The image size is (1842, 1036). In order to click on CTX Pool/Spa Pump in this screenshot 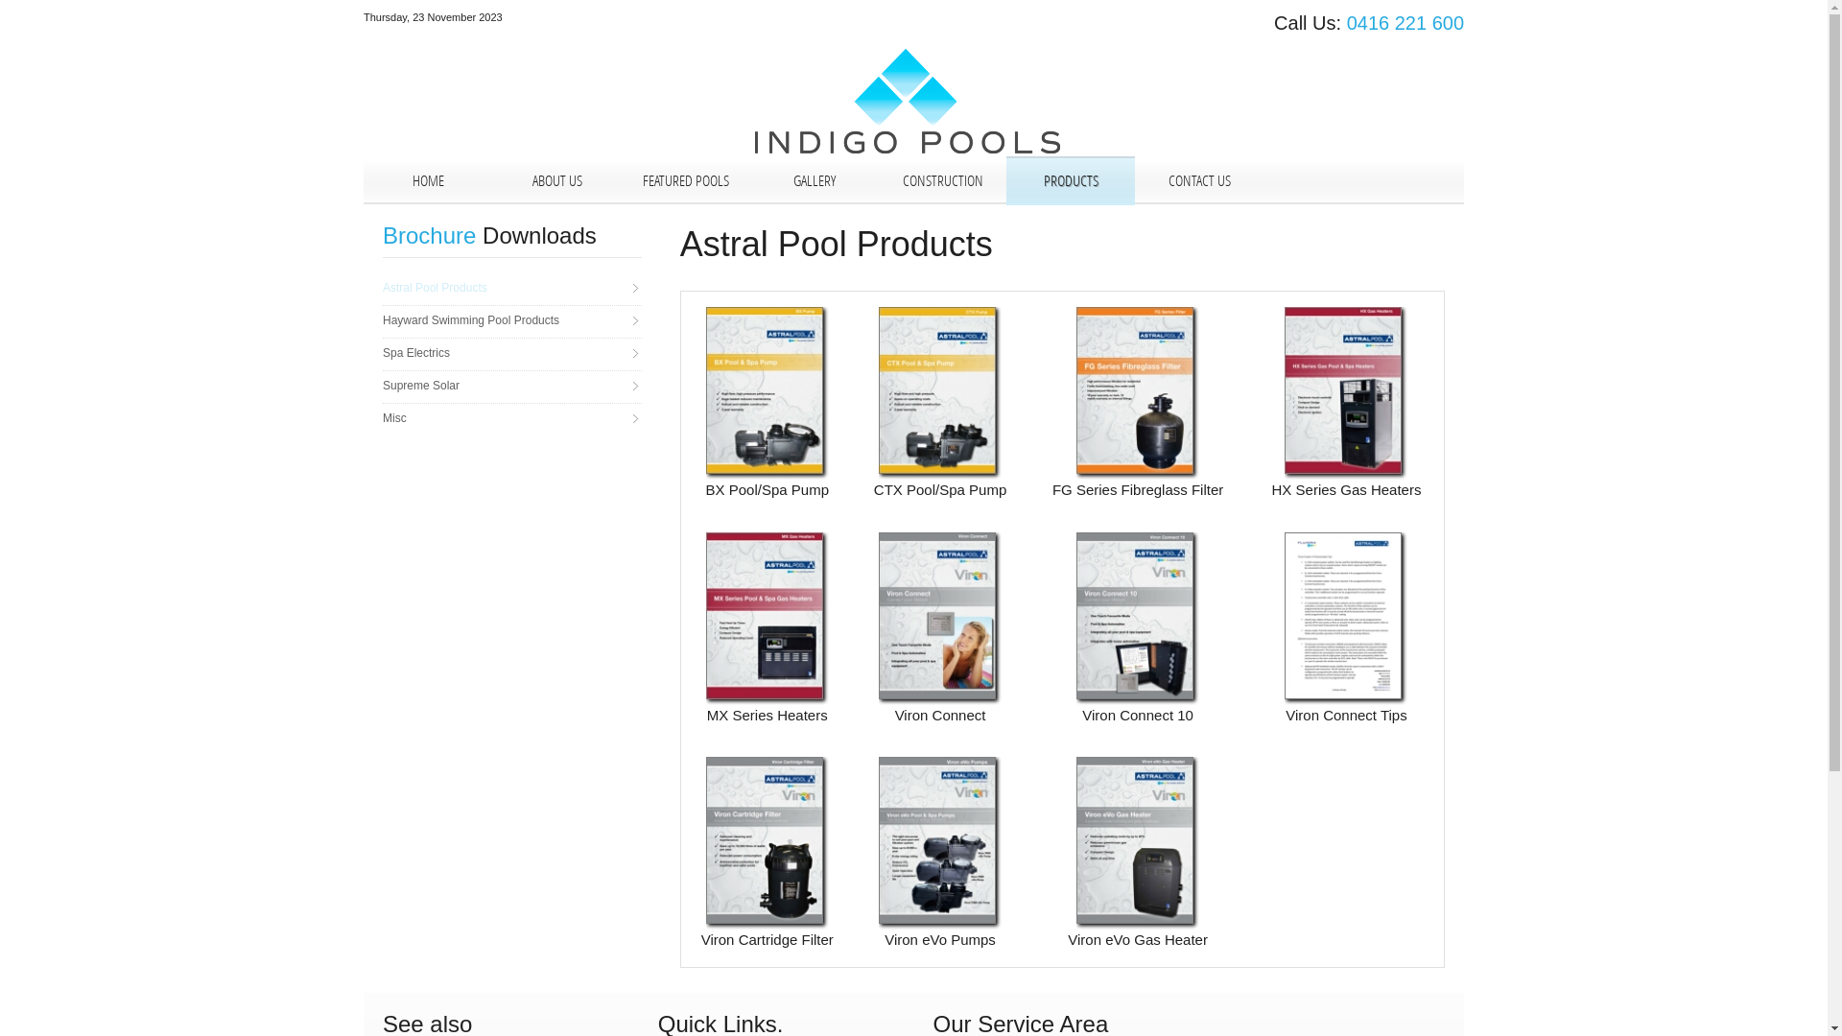, I will do `click(940, 441)`.